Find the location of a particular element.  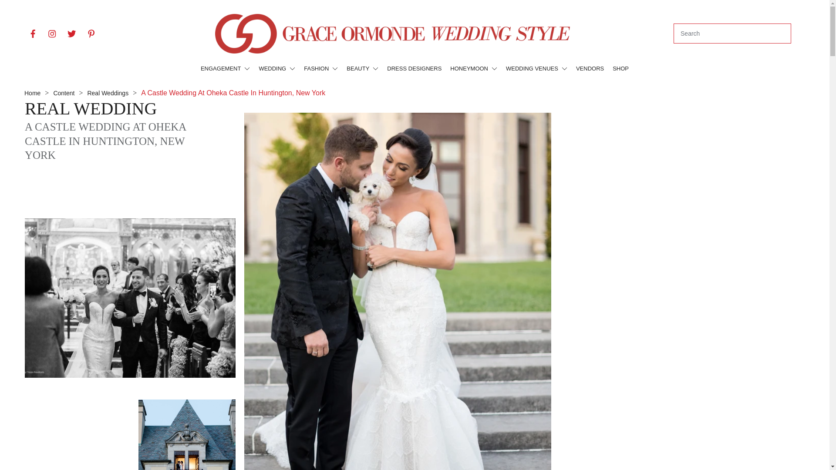

WEDDING VENUES is located at coordinates (536, 68).